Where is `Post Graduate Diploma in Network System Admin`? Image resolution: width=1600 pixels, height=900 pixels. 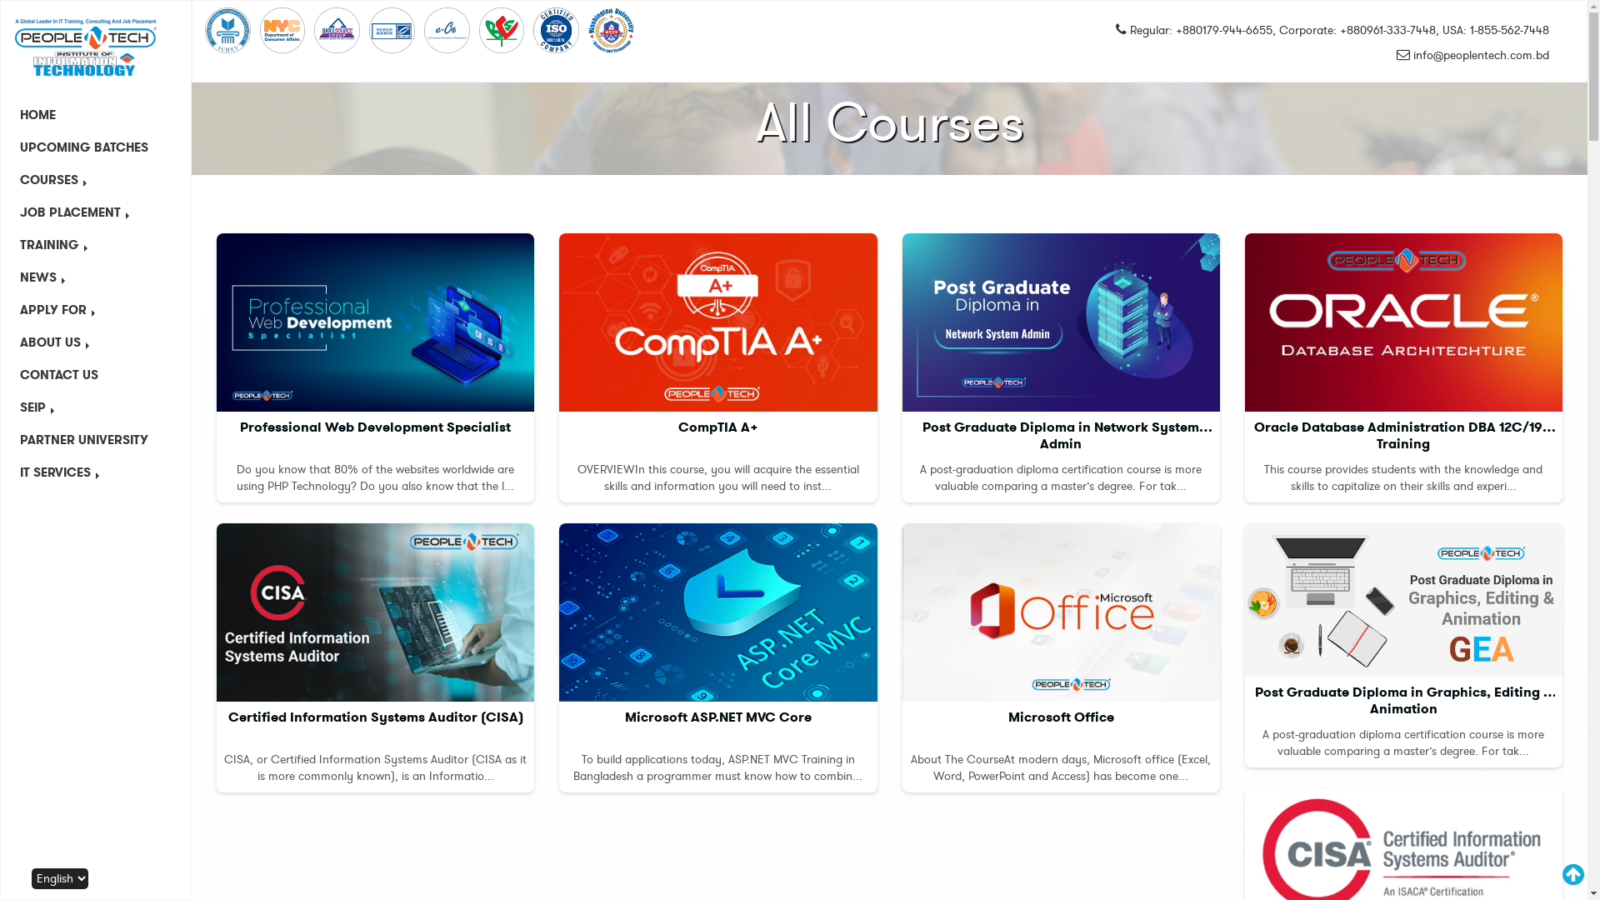
Post Graduate Diploma in Network System Admin is located at coordinates (1060, 322).